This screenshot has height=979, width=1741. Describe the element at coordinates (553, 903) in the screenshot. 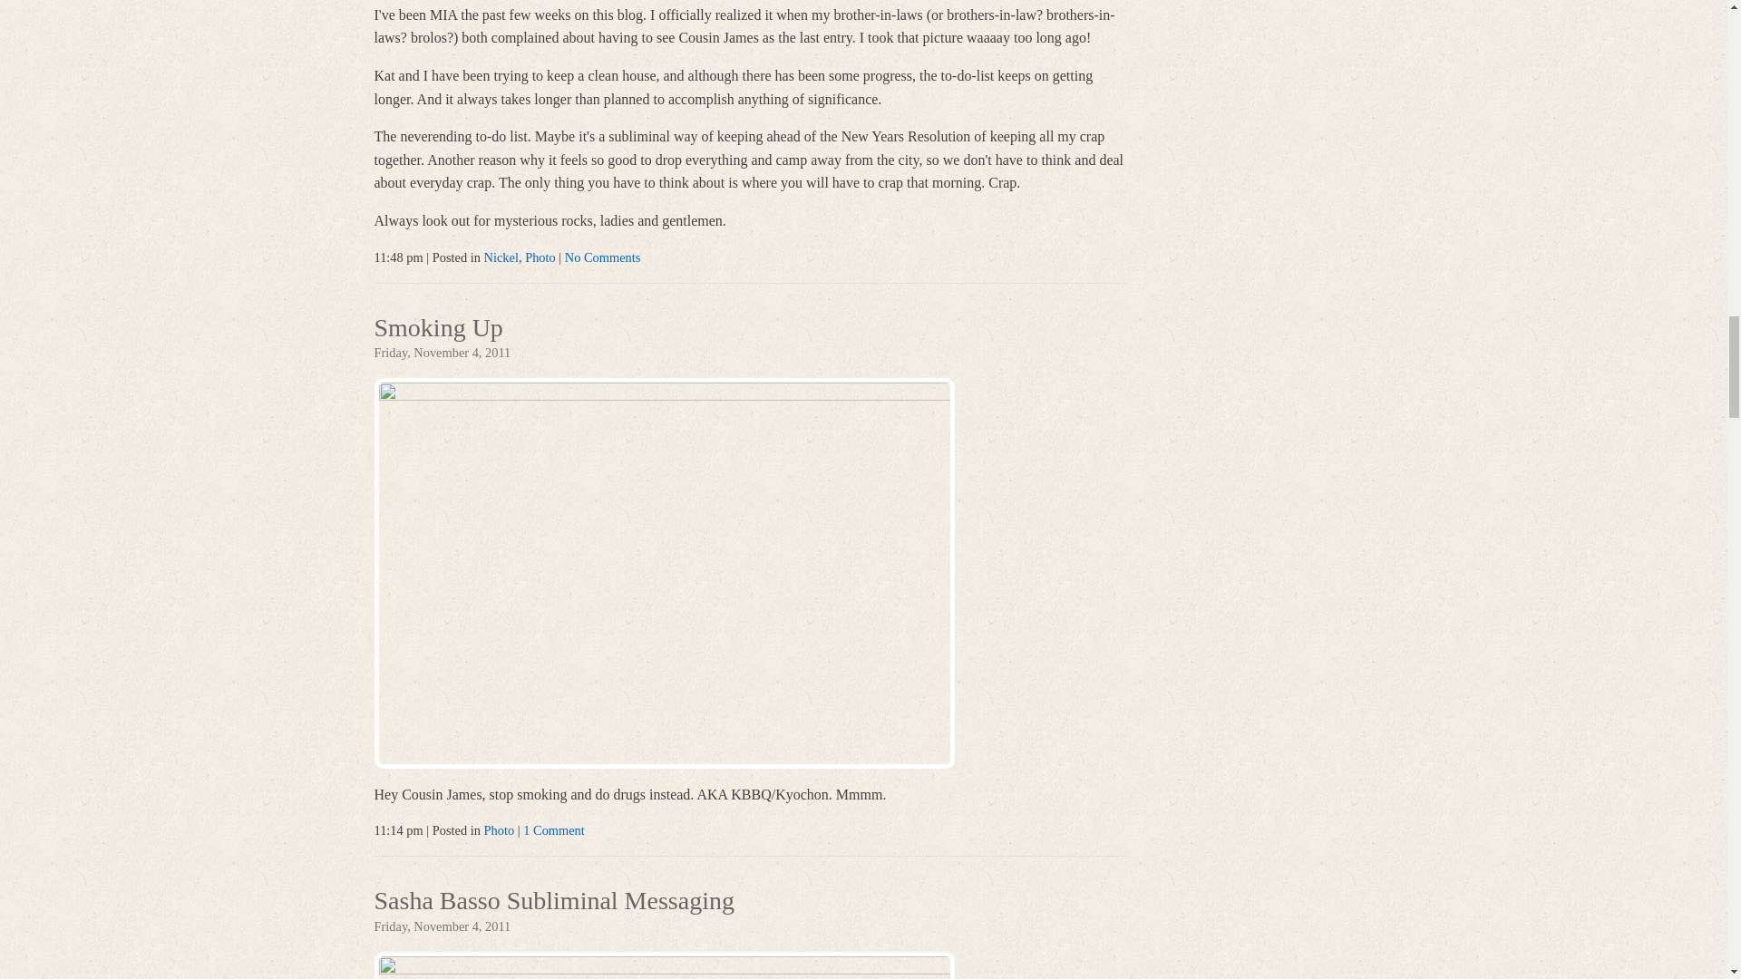

I see `Sasha Basso Subliminal Messaging` at that location.